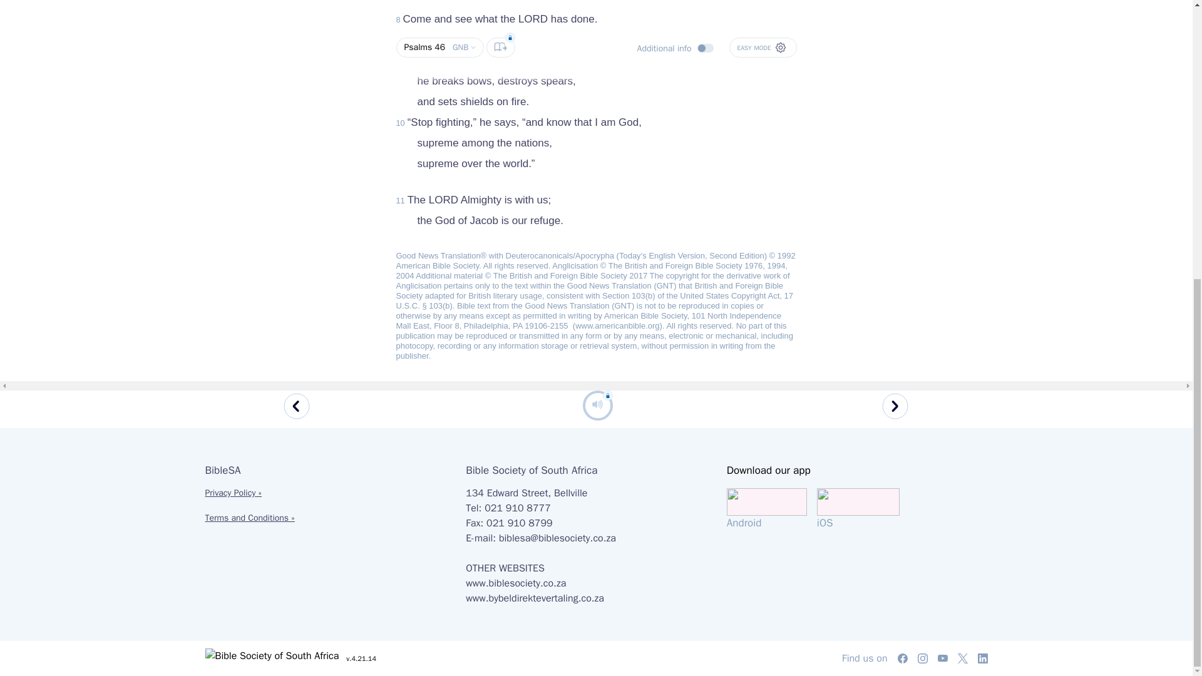  I want to click on previous, so click(297, 185).